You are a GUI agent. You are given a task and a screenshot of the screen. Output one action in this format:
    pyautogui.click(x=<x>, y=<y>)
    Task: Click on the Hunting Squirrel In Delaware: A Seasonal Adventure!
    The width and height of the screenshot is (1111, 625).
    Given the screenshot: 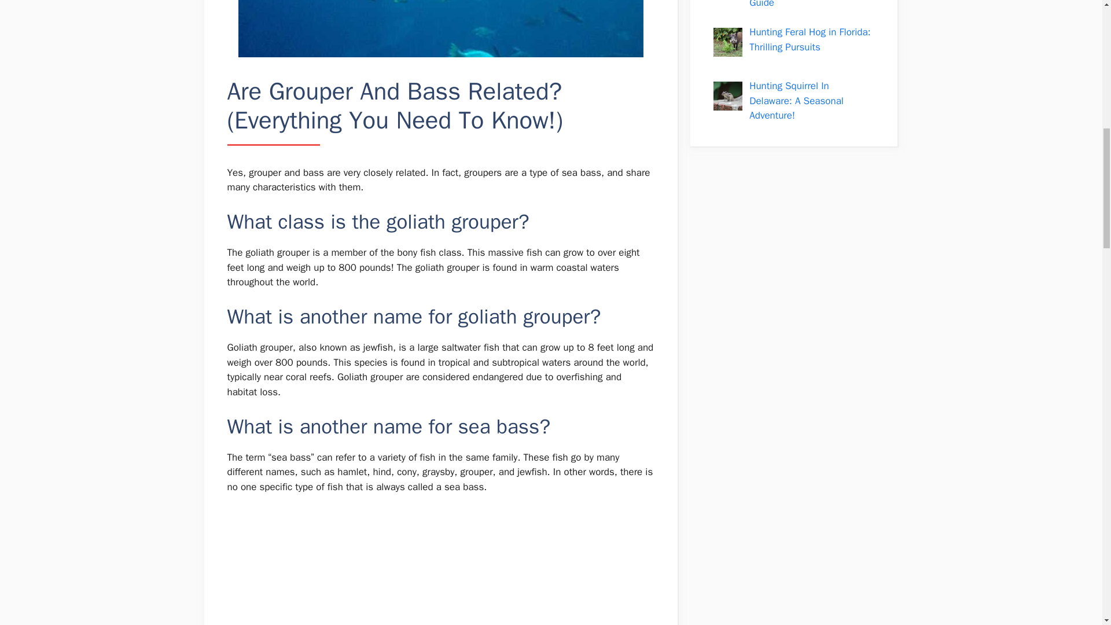 What is the action you would take?
    pyautogui.click(x=796, y=101)
    